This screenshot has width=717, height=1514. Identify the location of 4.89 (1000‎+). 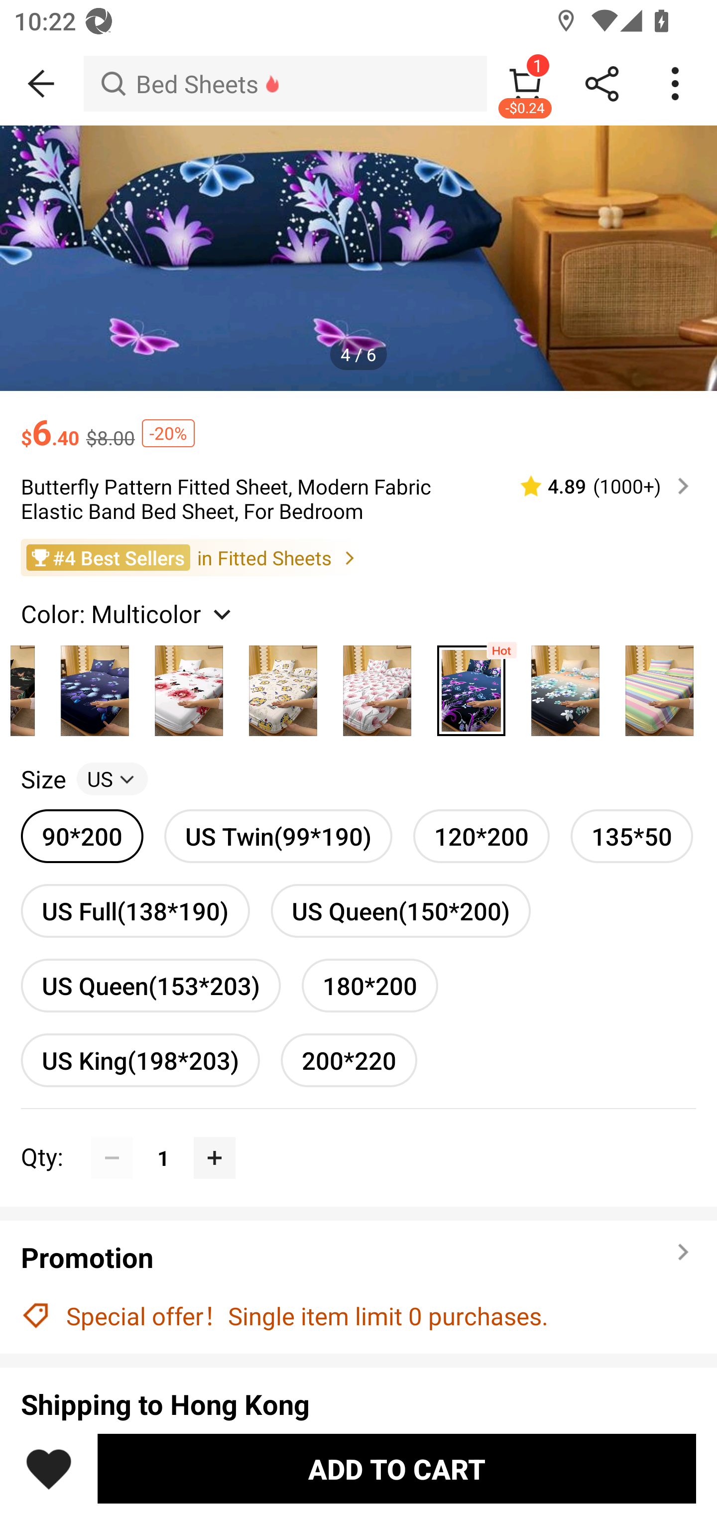
(597, 486).